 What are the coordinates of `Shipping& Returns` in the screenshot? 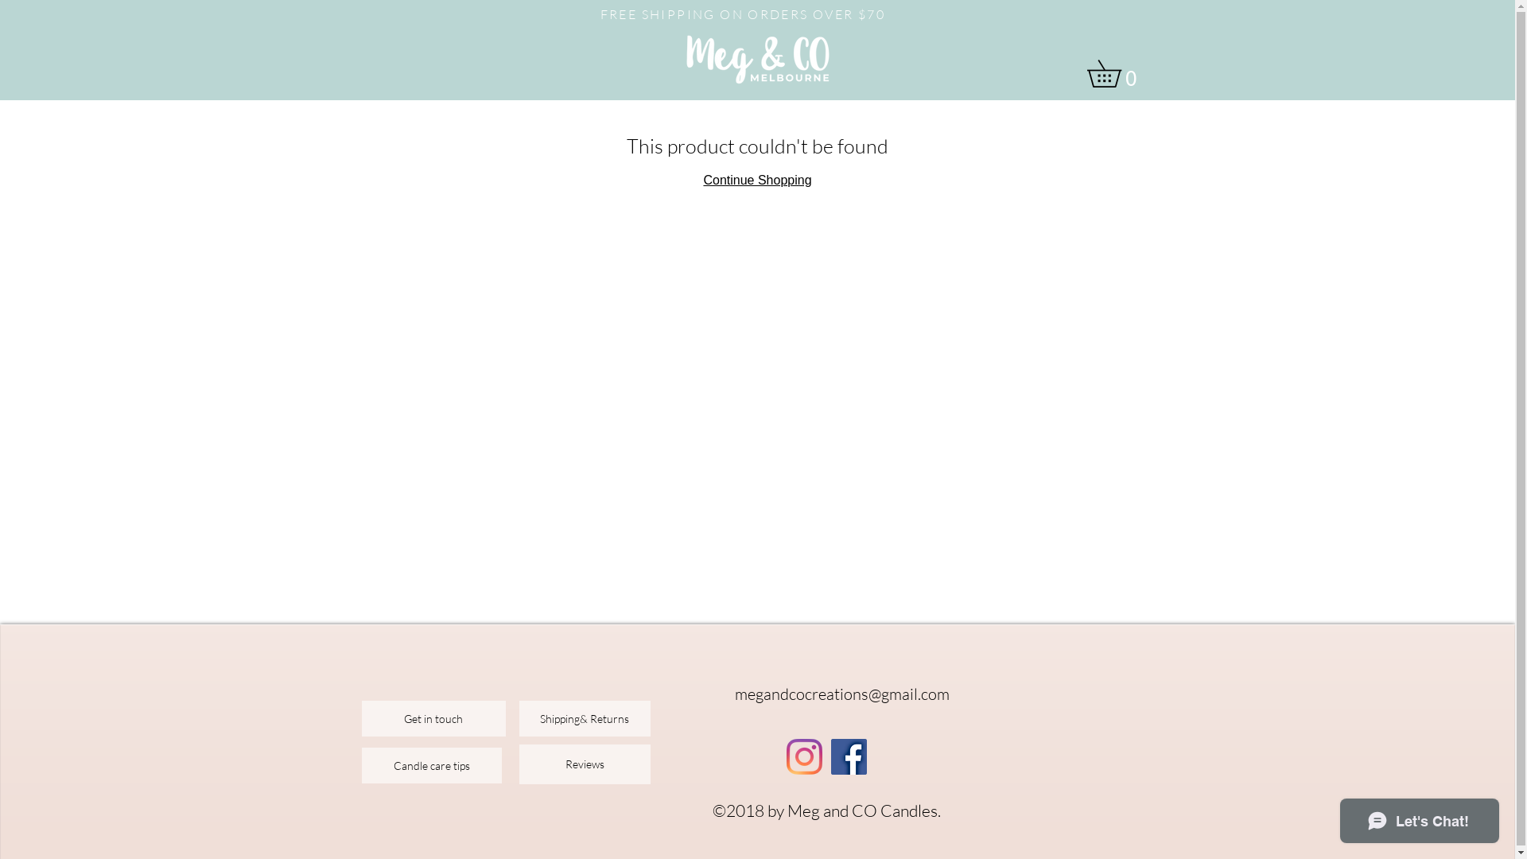 It's located at (584, 719).